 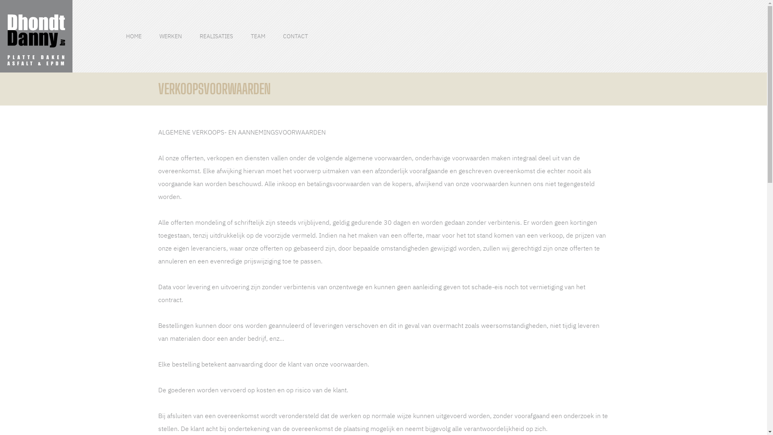 What do you see at coordinates (171, 36) in the screenshot?
I see `WERKEN` at bounding box center [171, 36].